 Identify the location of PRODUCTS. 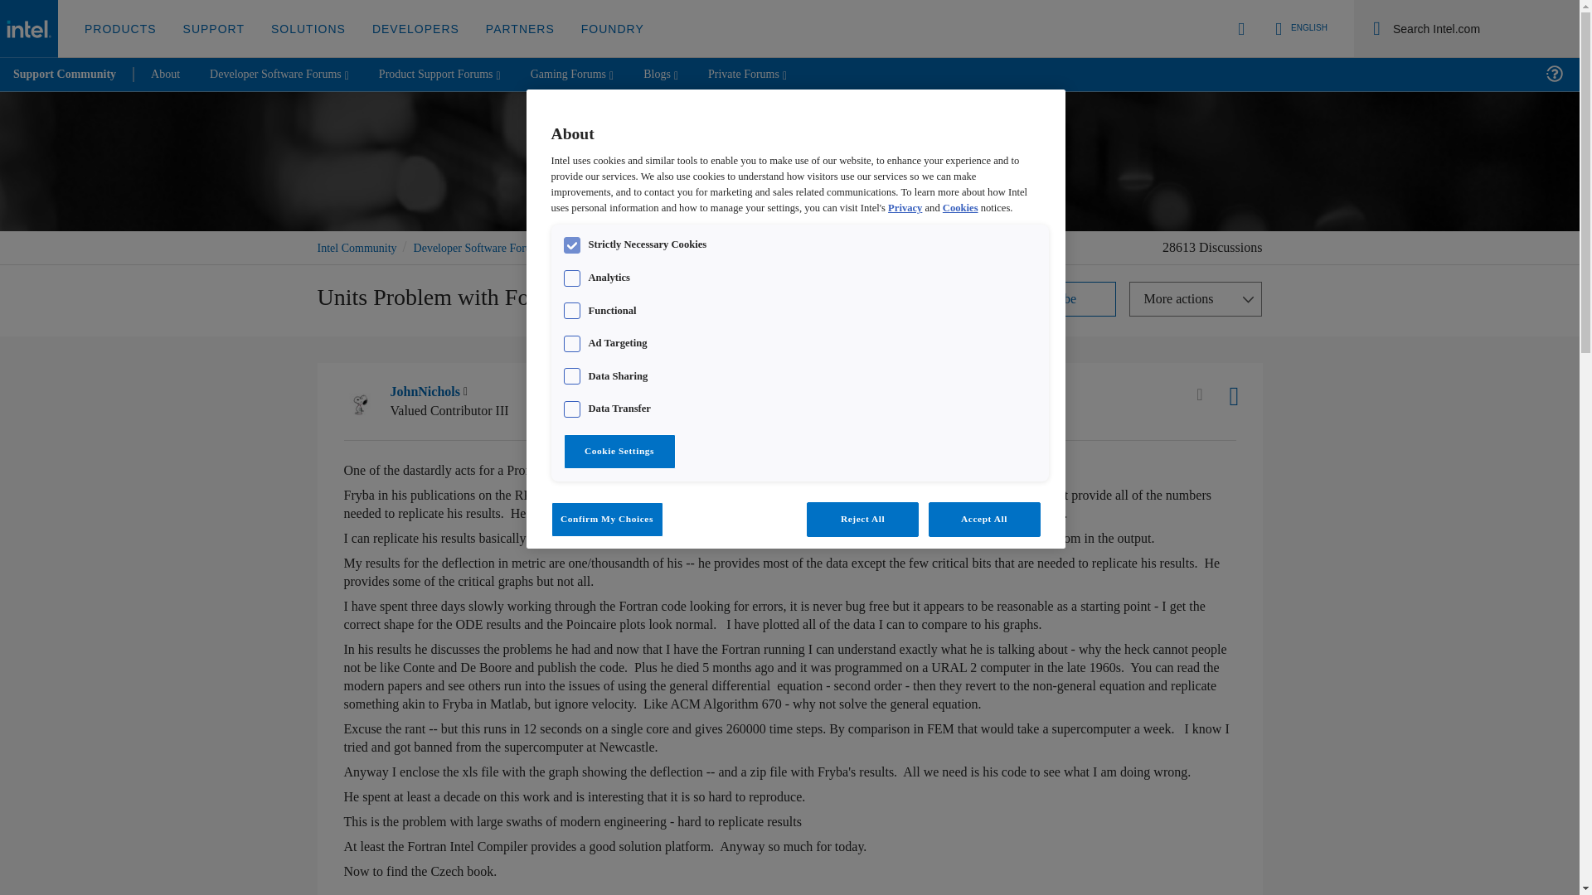
(121, 29).